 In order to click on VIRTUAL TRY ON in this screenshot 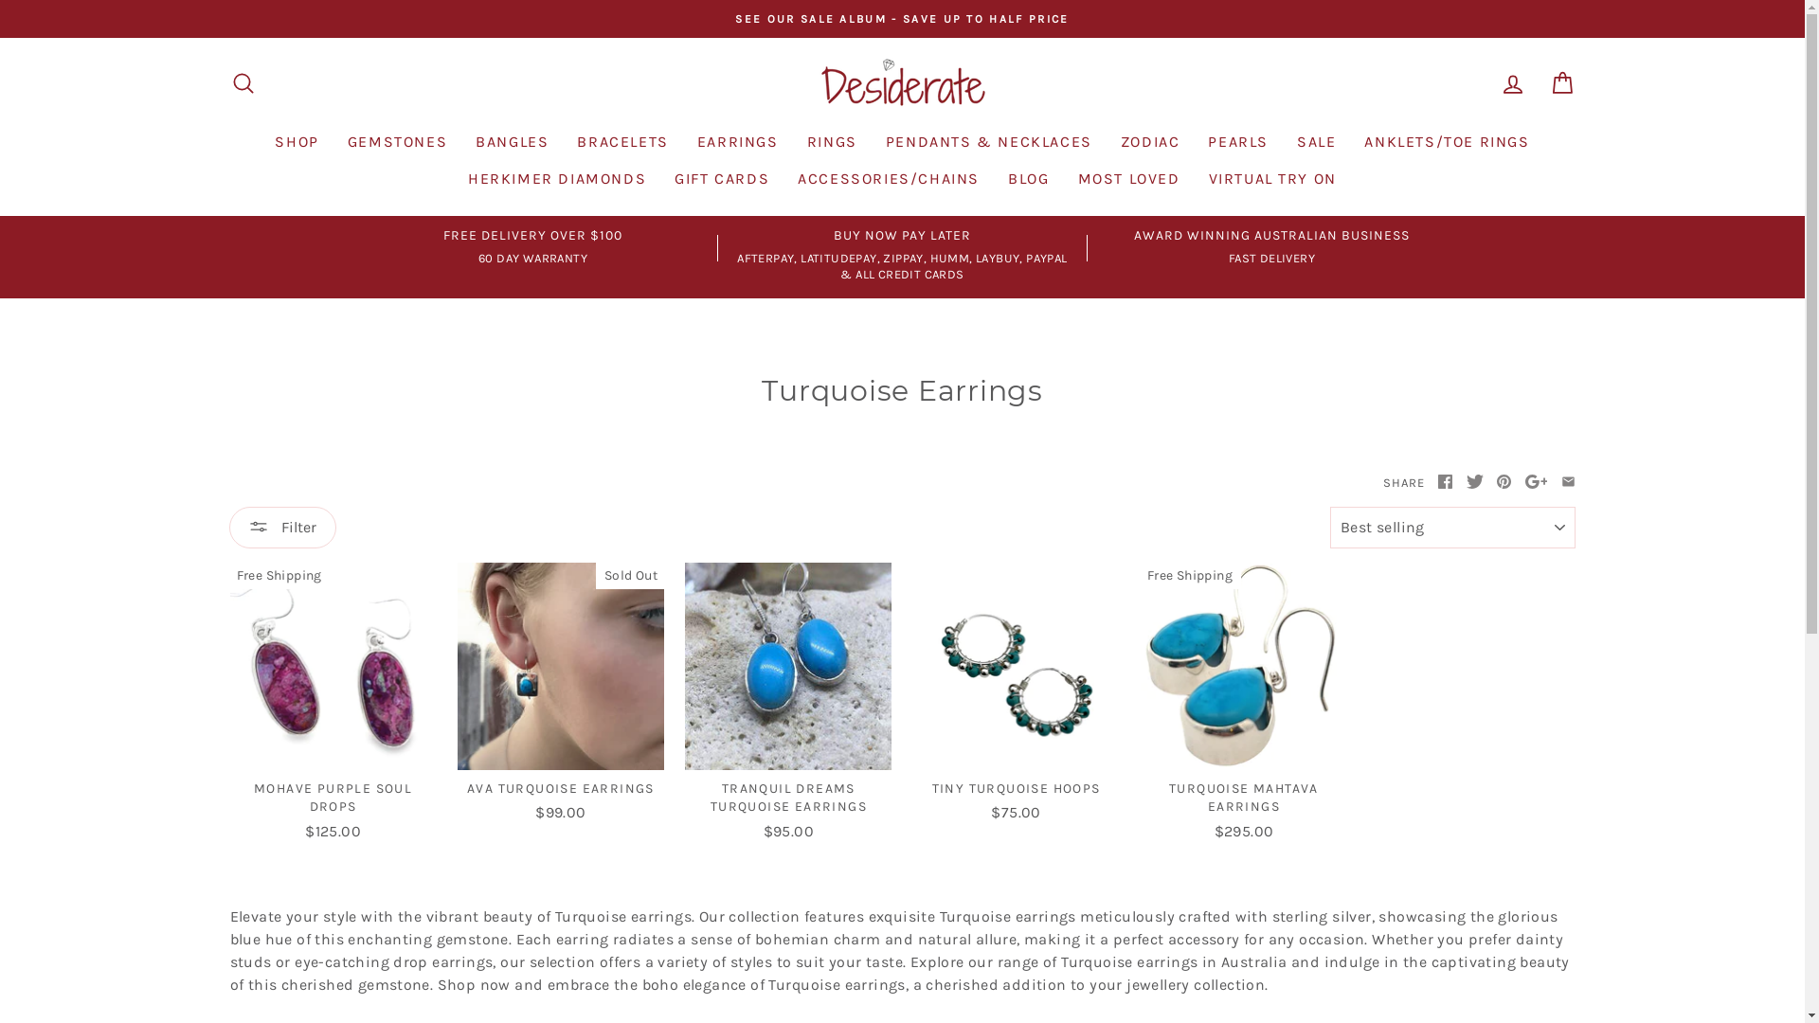, I will do `click(1271, 178)`.